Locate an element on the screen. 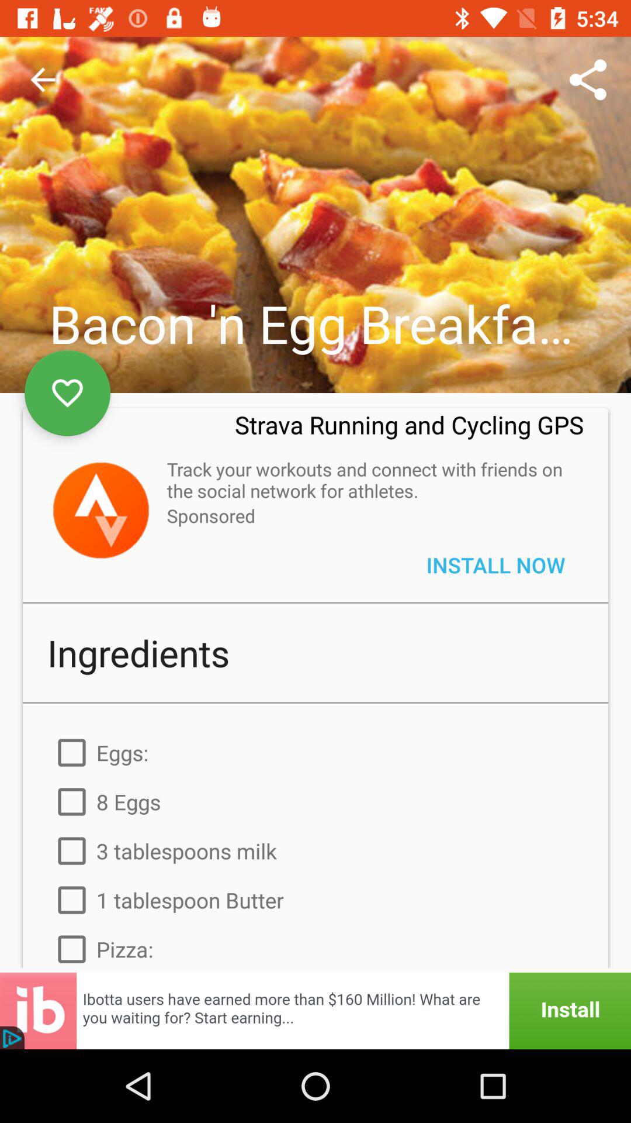 This screenshot has height=1123, width=631. turn on icon to the right of sponsored item is located at coordinates (495, 565).